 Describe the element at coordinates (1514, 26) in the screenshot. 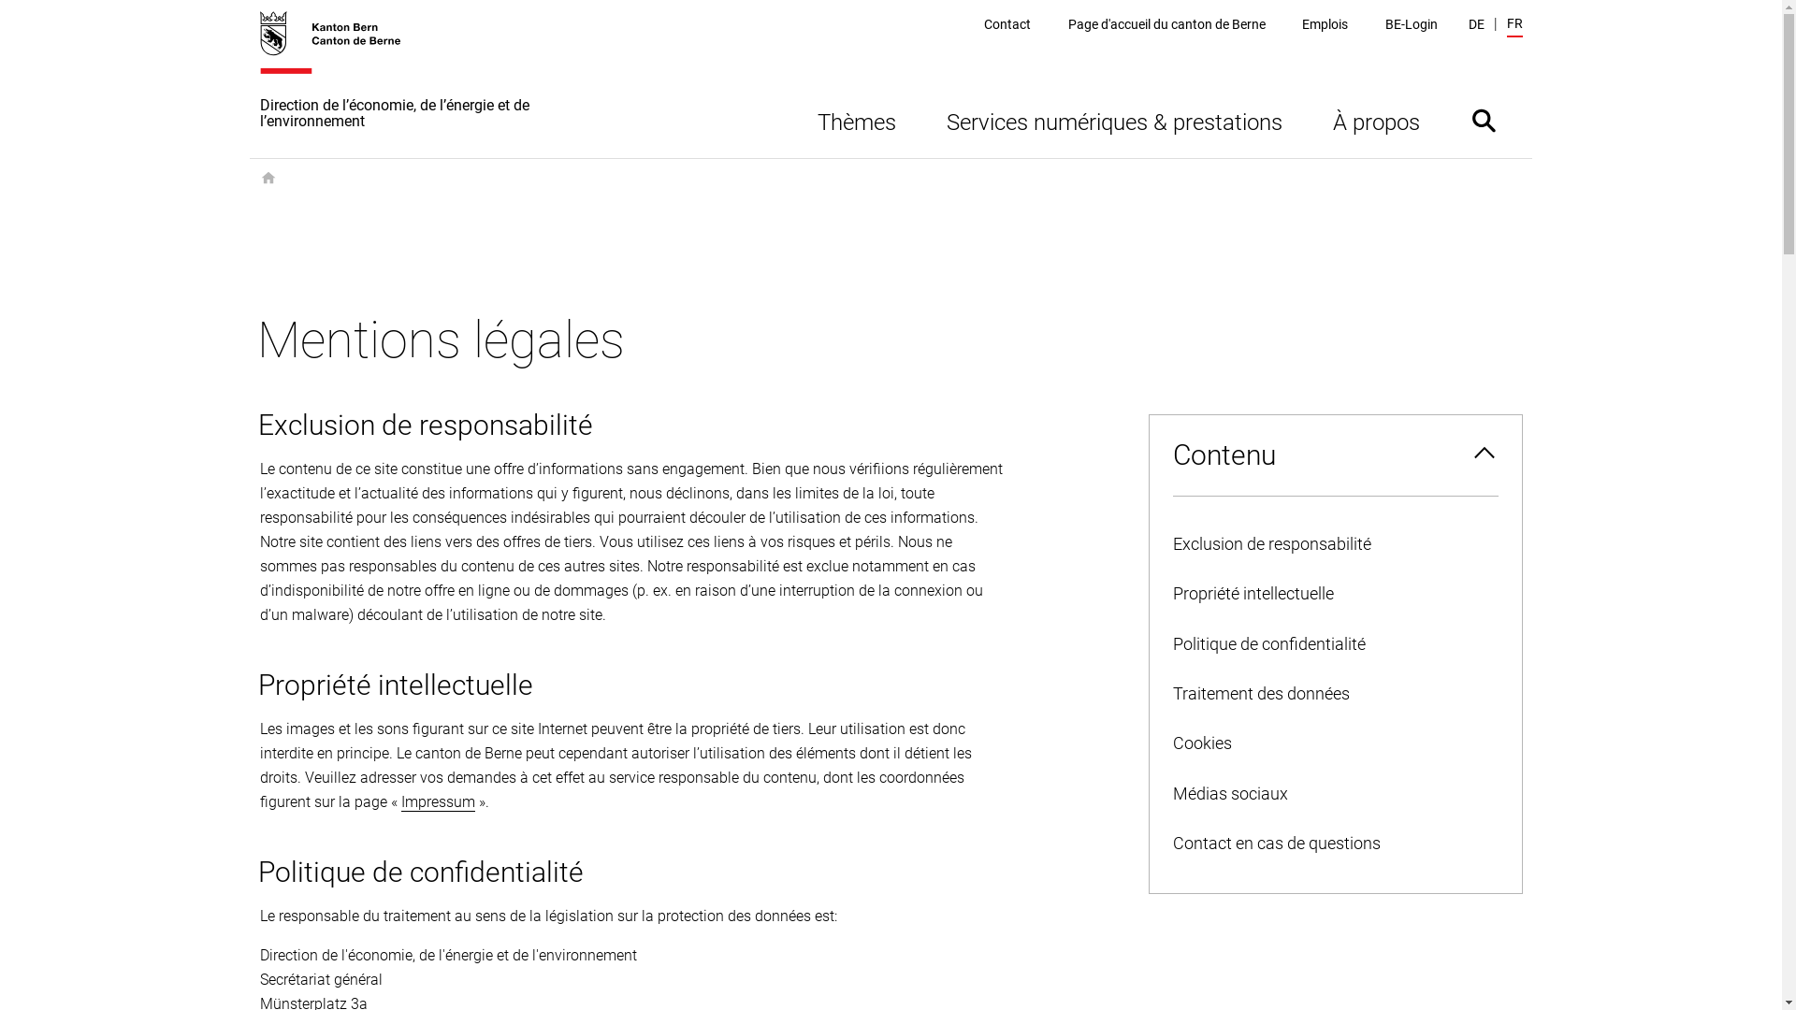

I see `FR` at that location.